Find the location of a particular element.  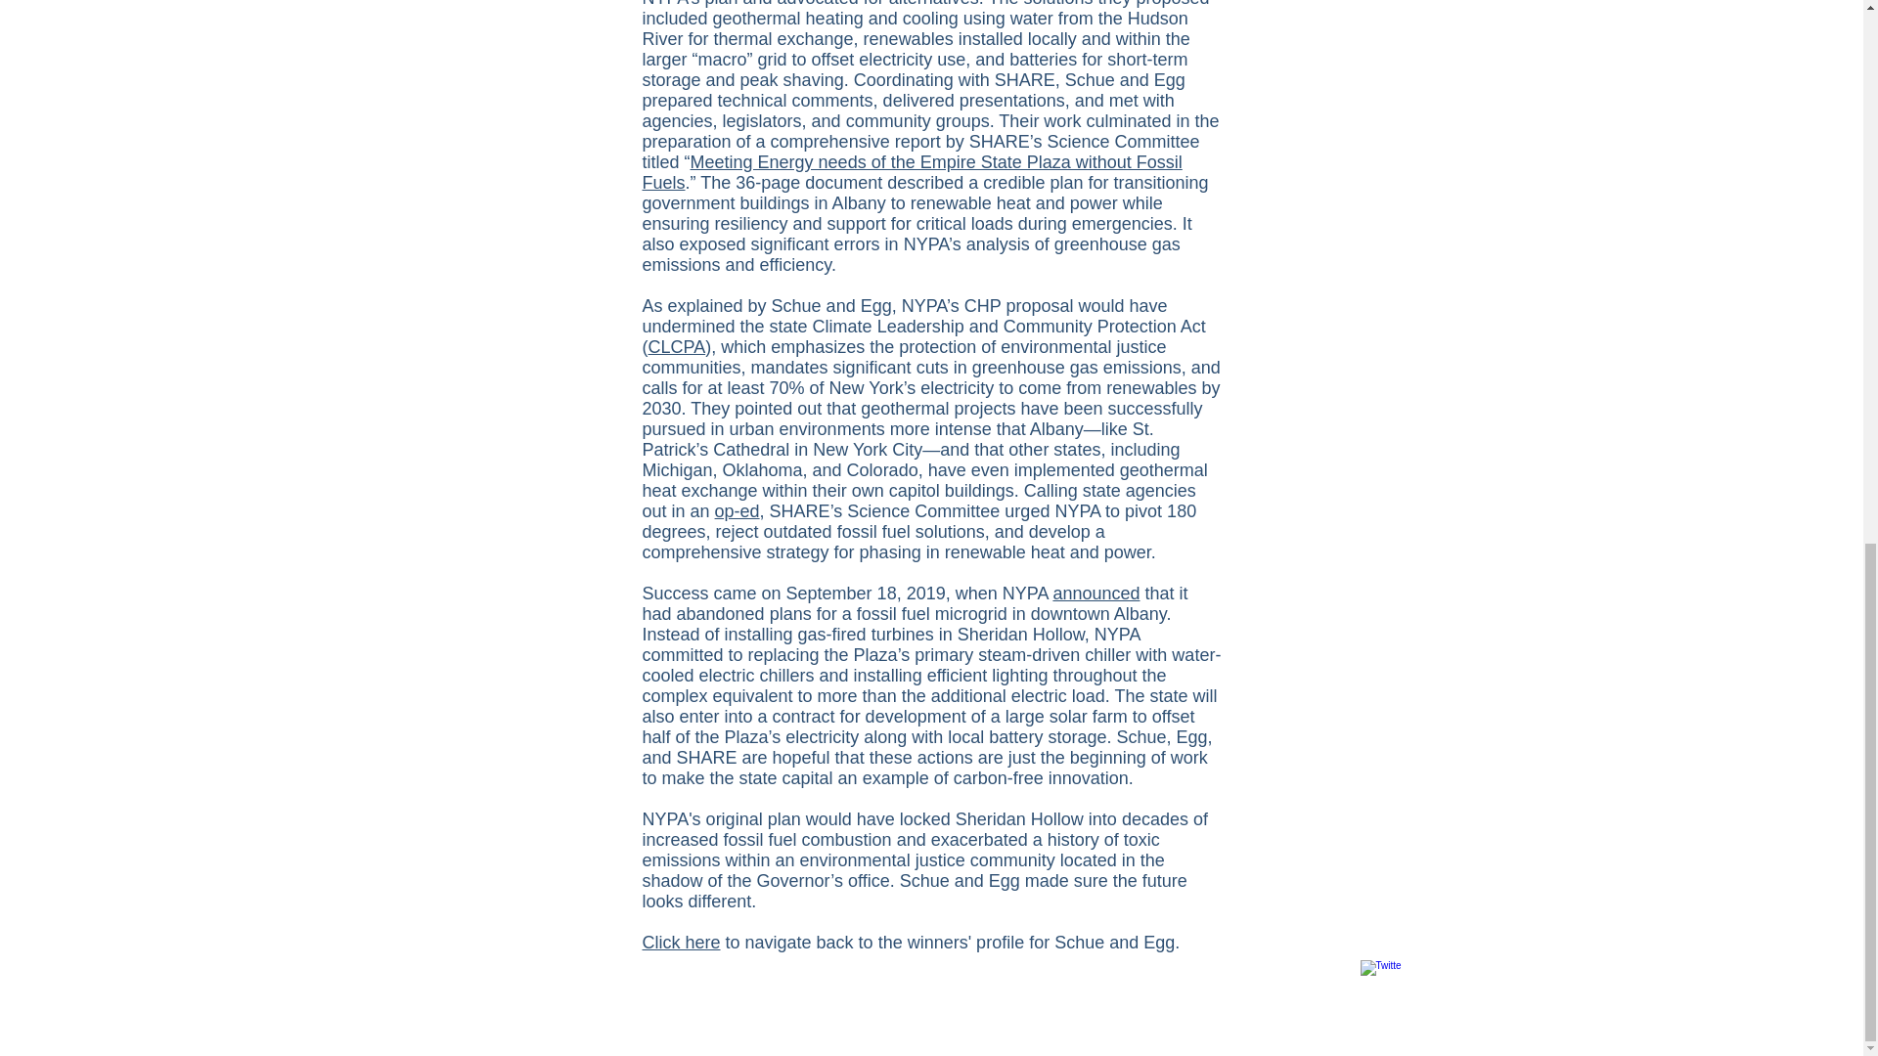

op-ed is located at coordinates (738, 511).